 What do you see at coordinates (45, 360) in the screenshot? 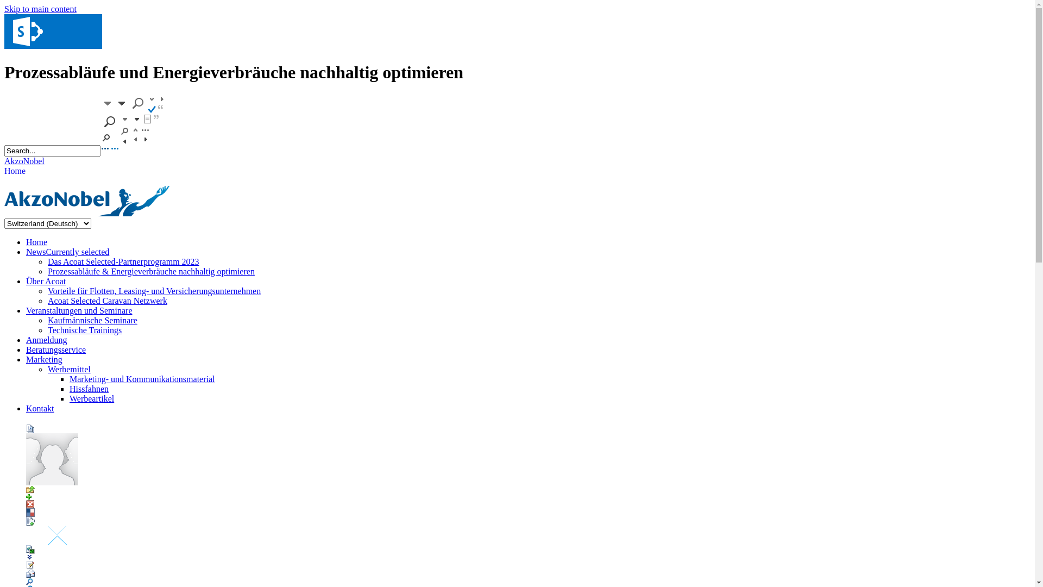
I see `Marketing` at bounding box center [45, 360].